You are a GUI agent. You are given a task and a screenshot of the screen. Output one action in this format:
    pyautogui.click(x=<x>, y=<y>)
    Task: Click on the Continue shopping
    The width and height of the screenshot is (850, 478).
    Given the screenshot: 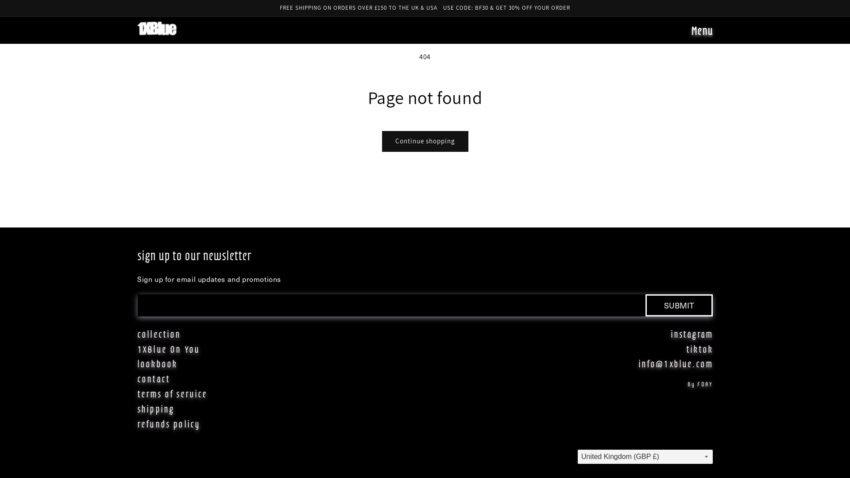 What is the action you would take?
    pyautogui.click(x=425, y=142)
    